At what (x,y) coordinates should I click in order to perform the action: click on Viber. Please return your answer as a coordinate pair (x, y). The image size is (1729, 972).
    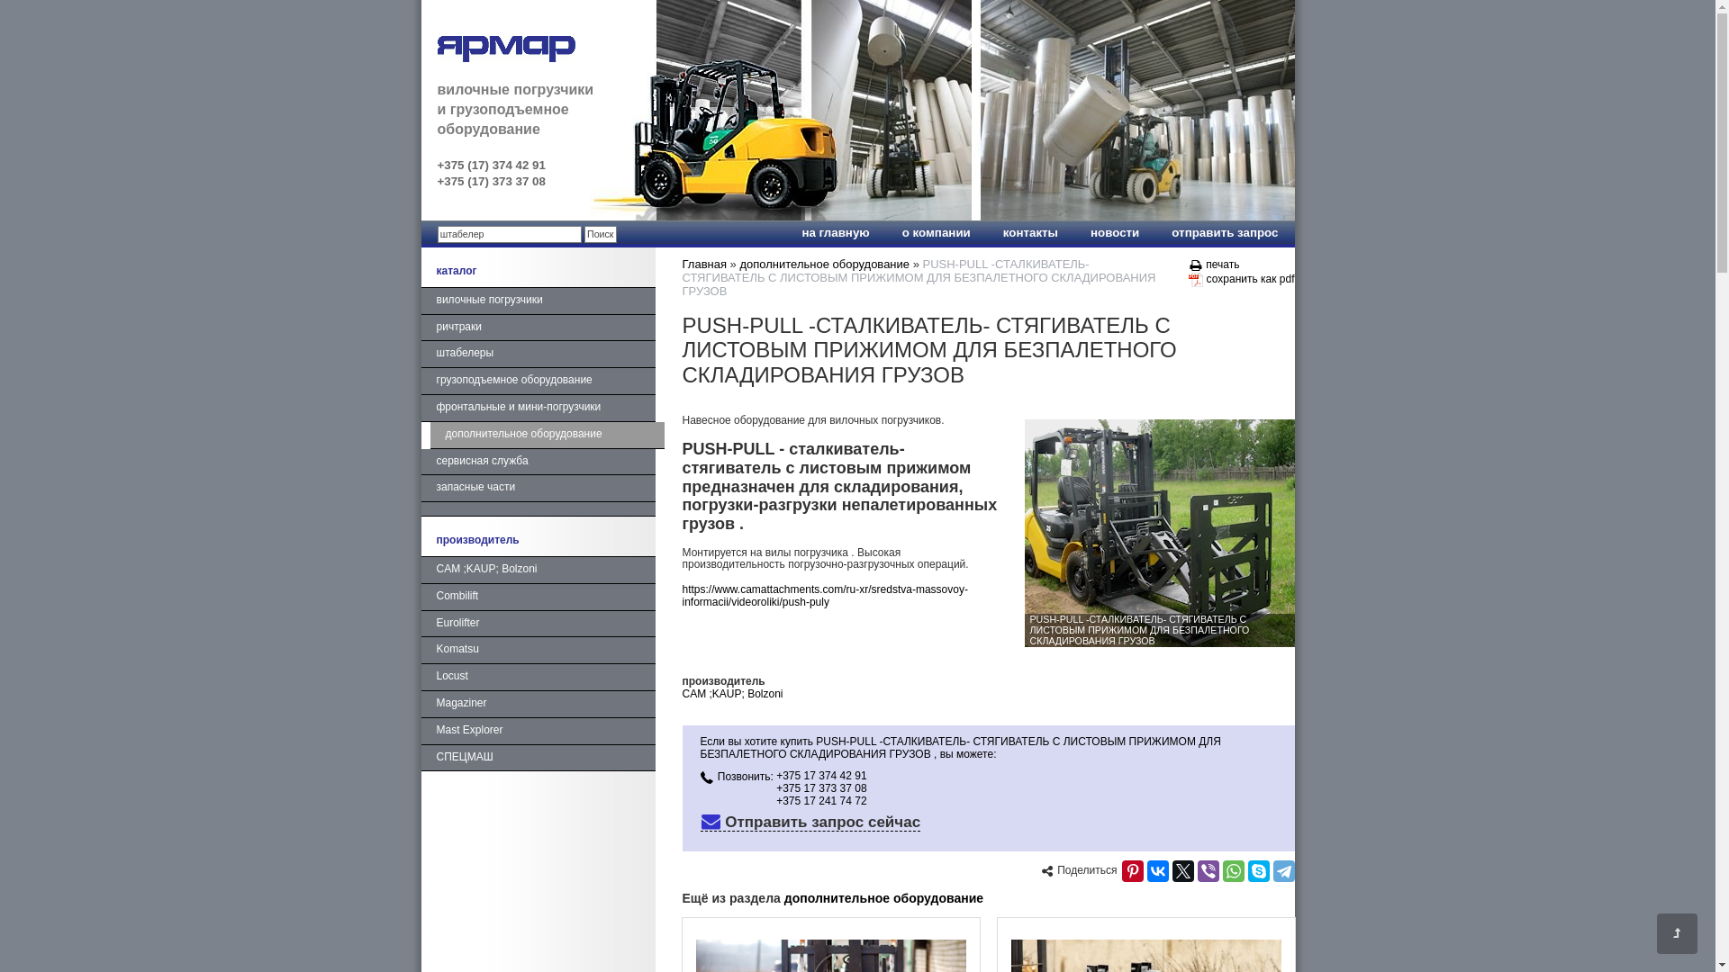
    Looking at the image, I should click on (1208, 871).